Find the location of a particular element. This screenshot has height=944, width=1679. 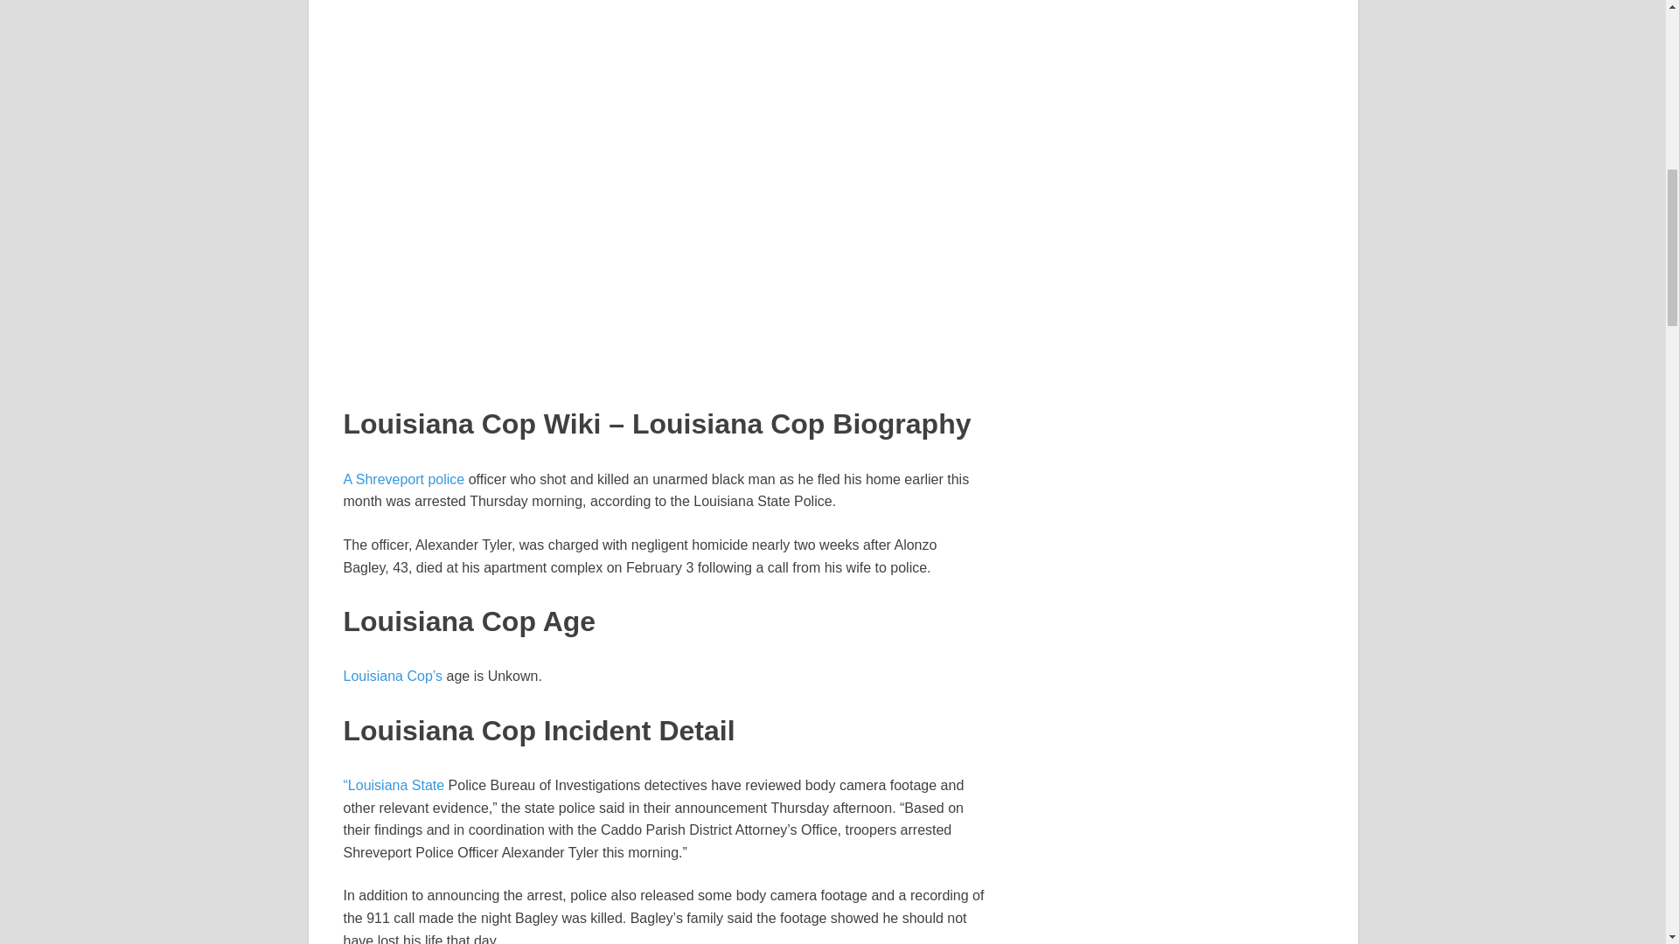

A Shreveport police is located at coordinates (403, 479).